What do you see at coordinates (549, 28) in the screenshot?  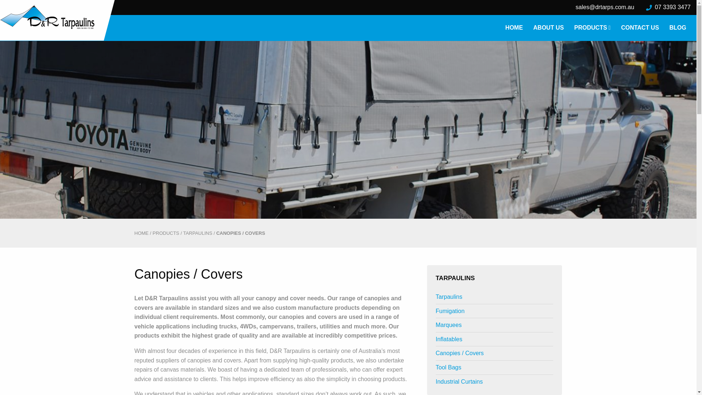 I see `ABOUT US` at bounding box center [549, 28].